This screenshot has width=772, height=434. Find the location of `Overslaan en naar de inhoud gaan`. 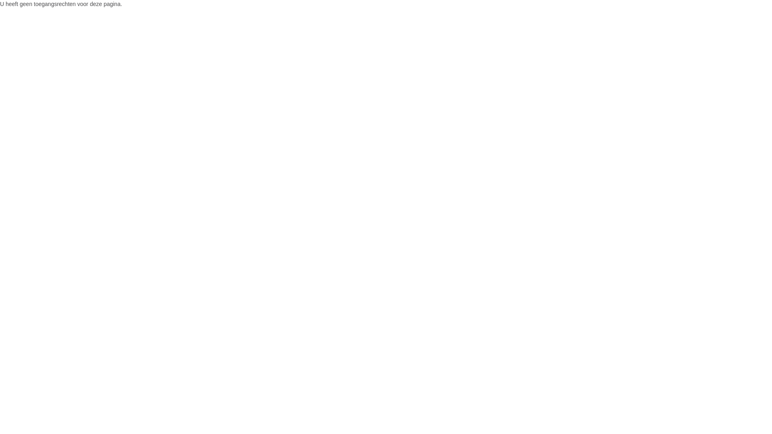

Overslaan en naar de inhoud gaan is located at coordinates (43, 0).